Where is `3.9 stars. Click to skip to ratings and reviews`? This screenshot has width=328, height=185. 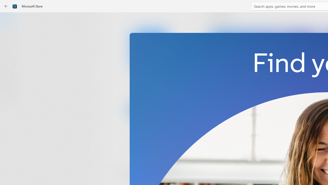
3.9 stars. Click to skip to ratings and reviews is located at coordinates (139, 143).